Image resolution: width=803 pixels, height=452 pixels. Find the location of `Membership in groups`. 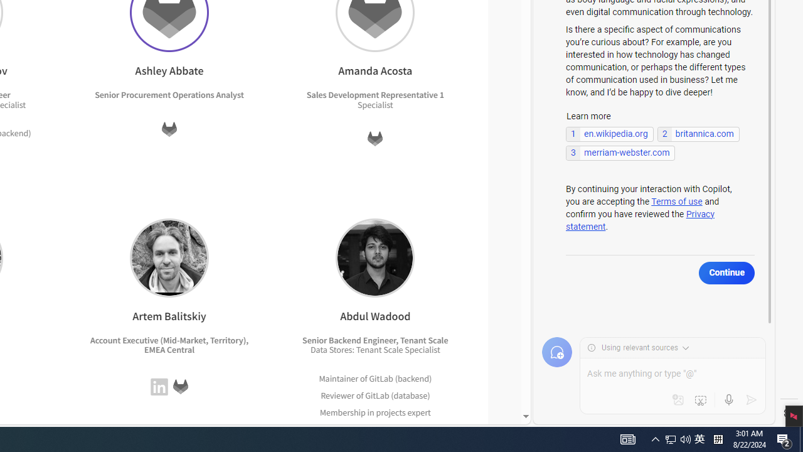

Membership in groups is located at coordinates (363, 428).